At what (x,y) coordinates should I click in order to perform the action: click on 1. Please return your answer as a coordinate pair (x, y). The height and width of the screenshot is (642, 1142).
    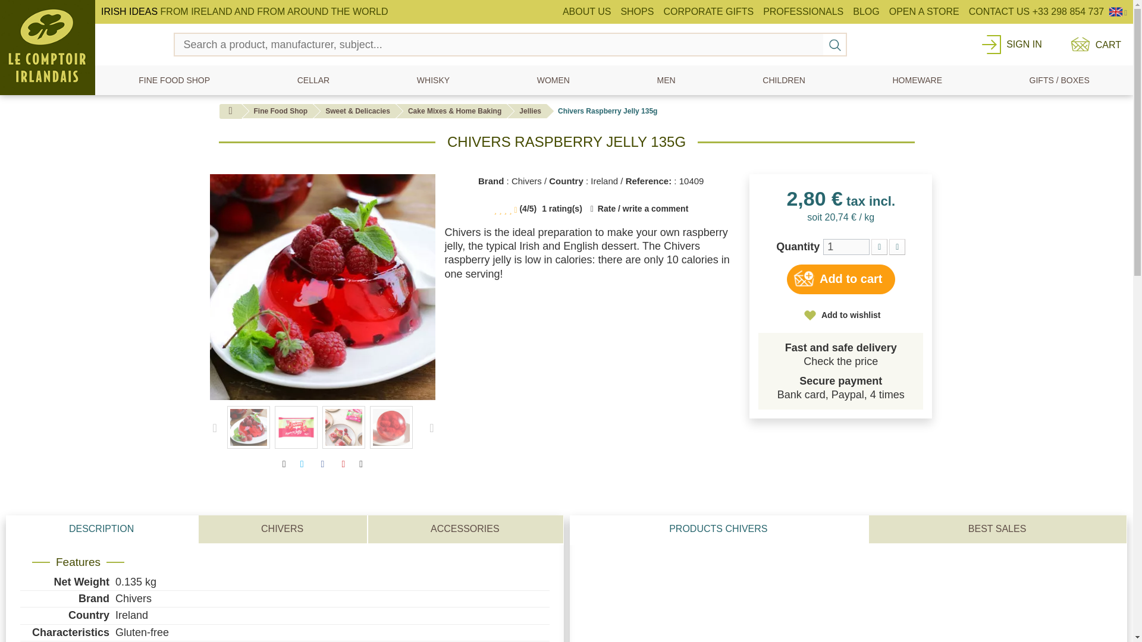
    Looking at the image, I should click on (846, 246).